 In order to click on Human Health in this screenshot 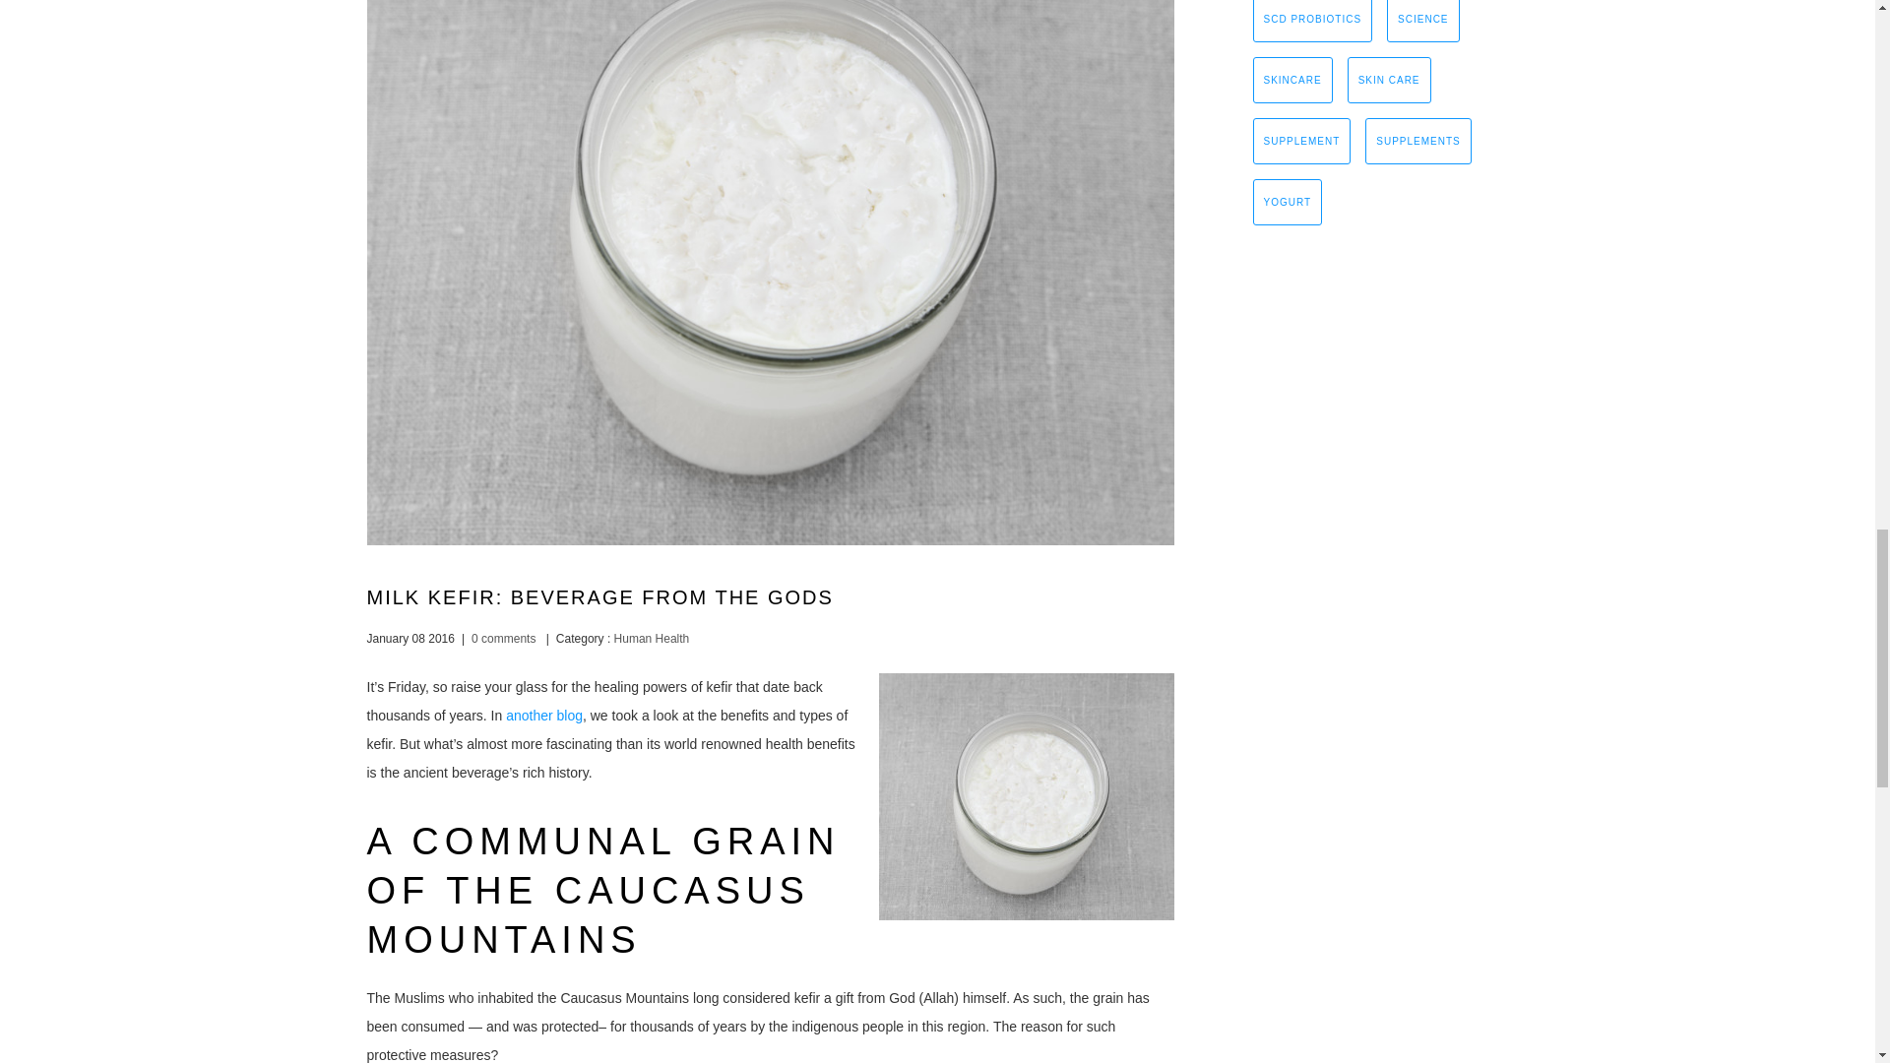, I will do `click(650, 638)`.